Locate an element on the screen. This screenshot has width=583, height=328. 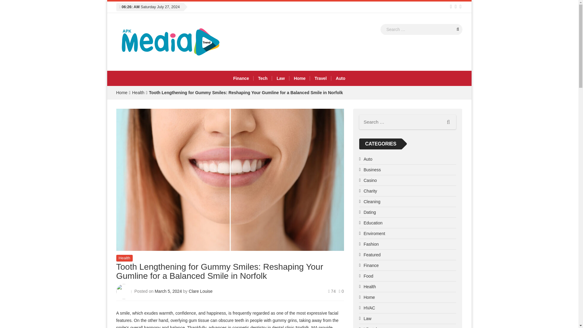
Health is located at coordinates (138, 93).